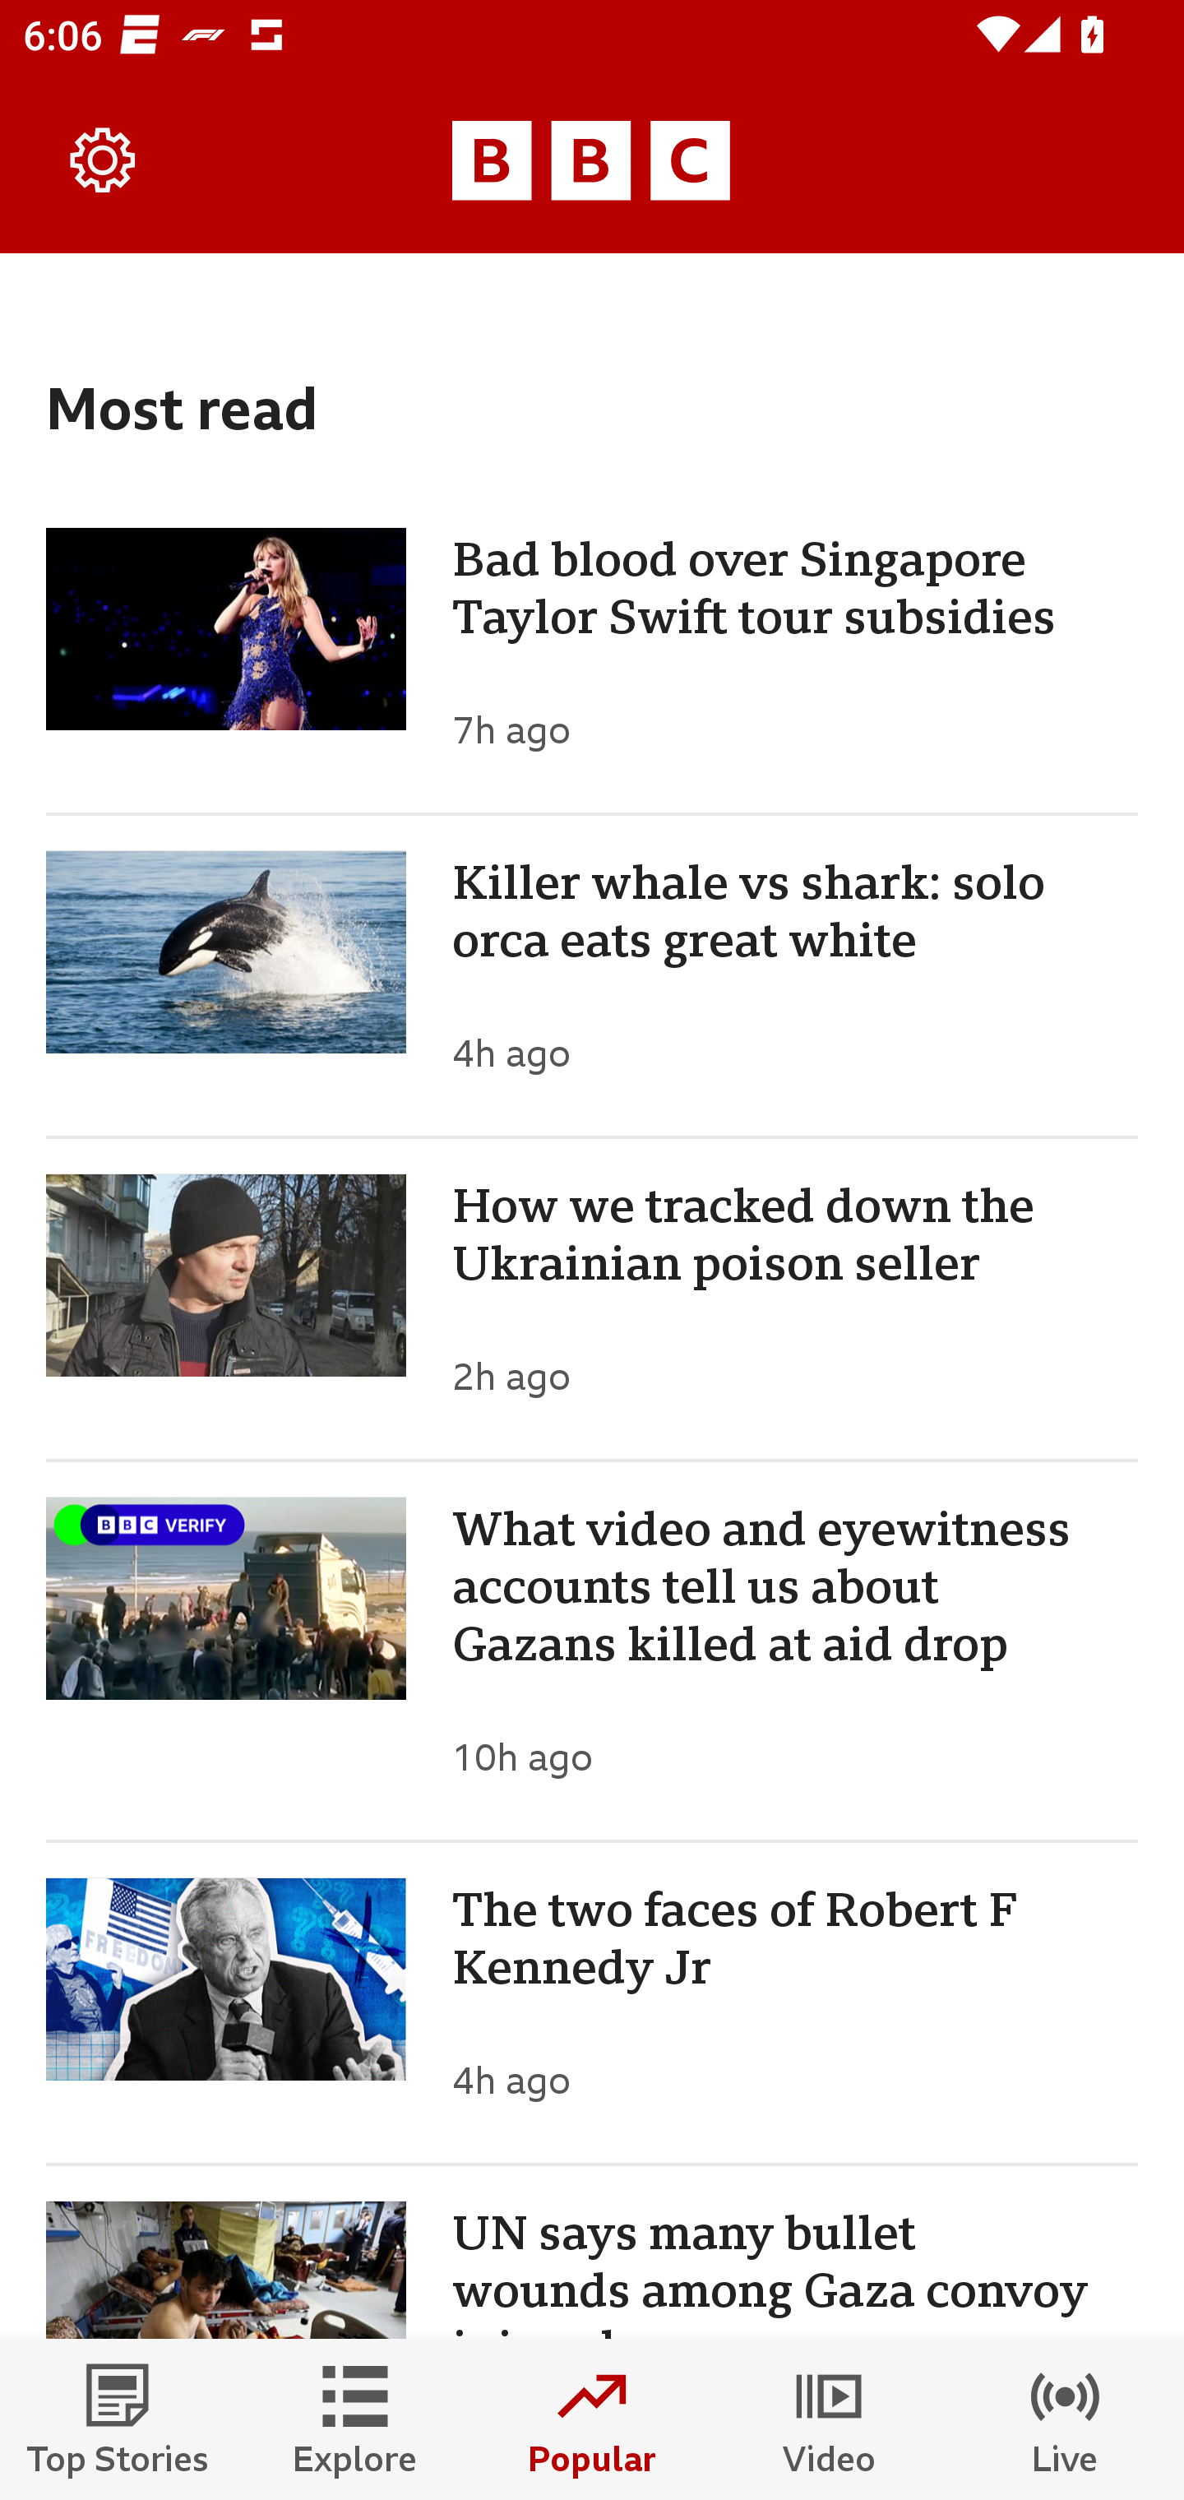 This screenshot has height=2500, width=1184. I want to click on Video, so click(829, 2419).